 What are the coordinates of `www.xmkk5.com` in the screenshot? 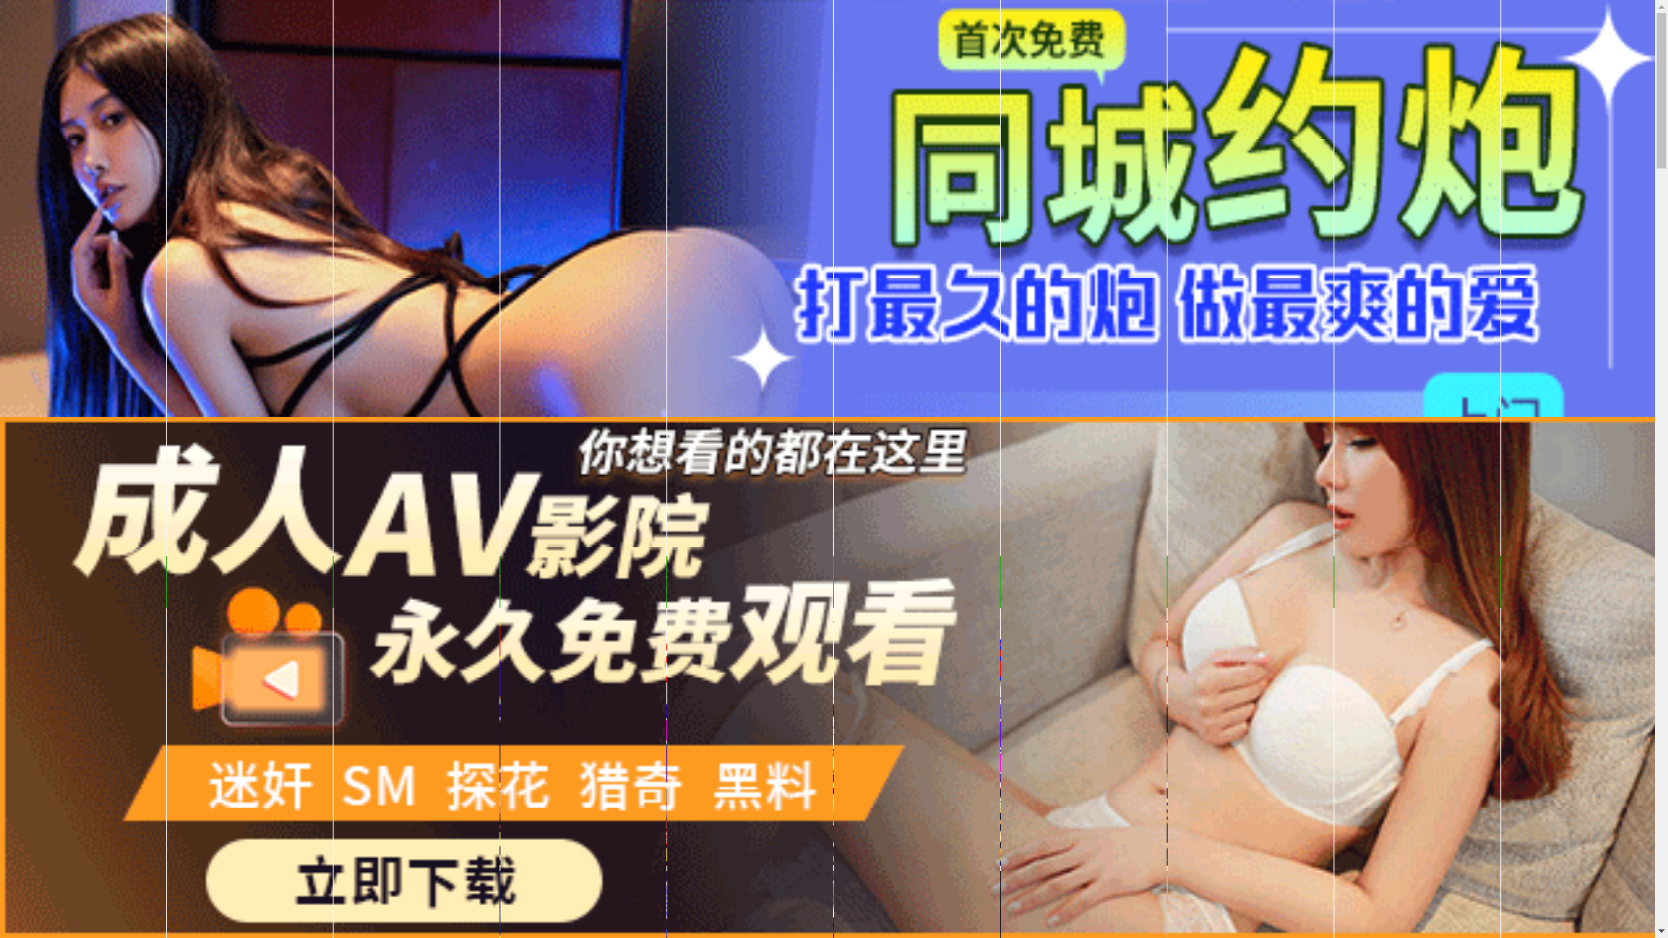 It's located at (794, 591).